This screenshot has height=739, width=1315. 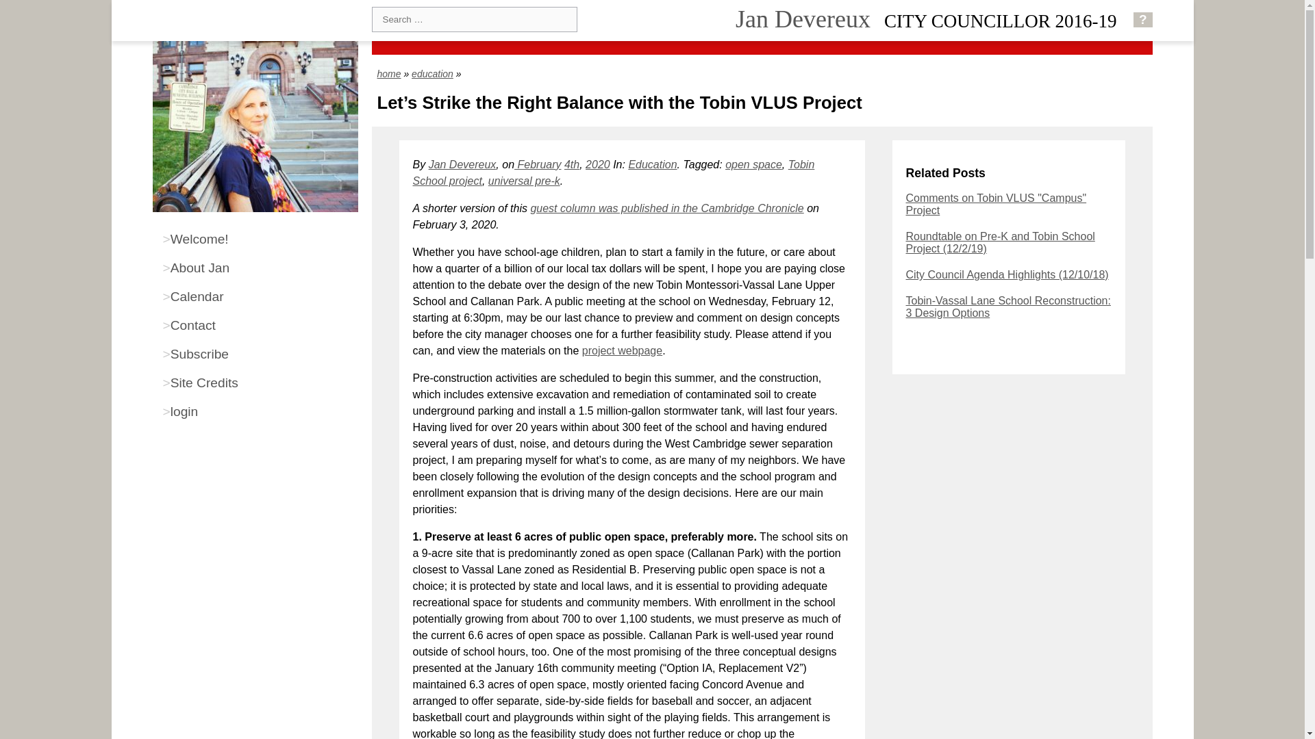 I want to click on Education, so click(x=652, y=164).